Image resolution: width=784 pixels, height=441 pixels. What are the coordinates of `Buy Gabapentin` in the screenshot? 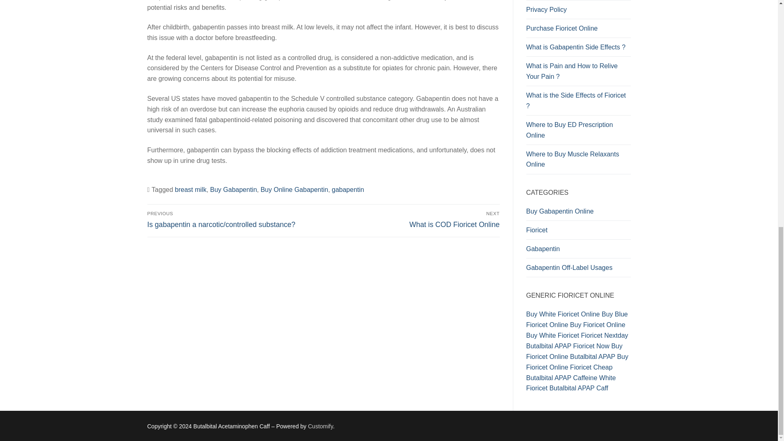 It's located at (234, 189).